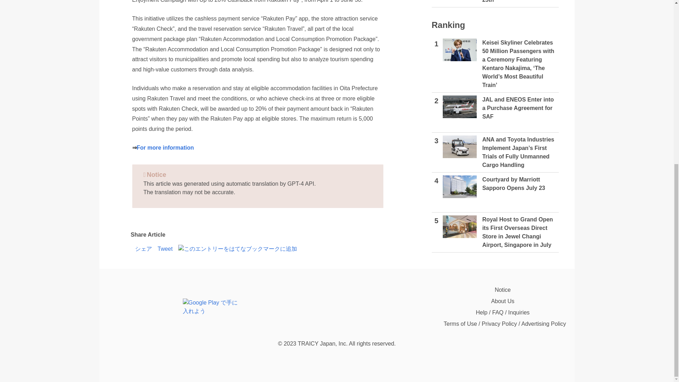 The height and width of the screenshot is (382, 679). I want to click on For more information, so click(165, 147).